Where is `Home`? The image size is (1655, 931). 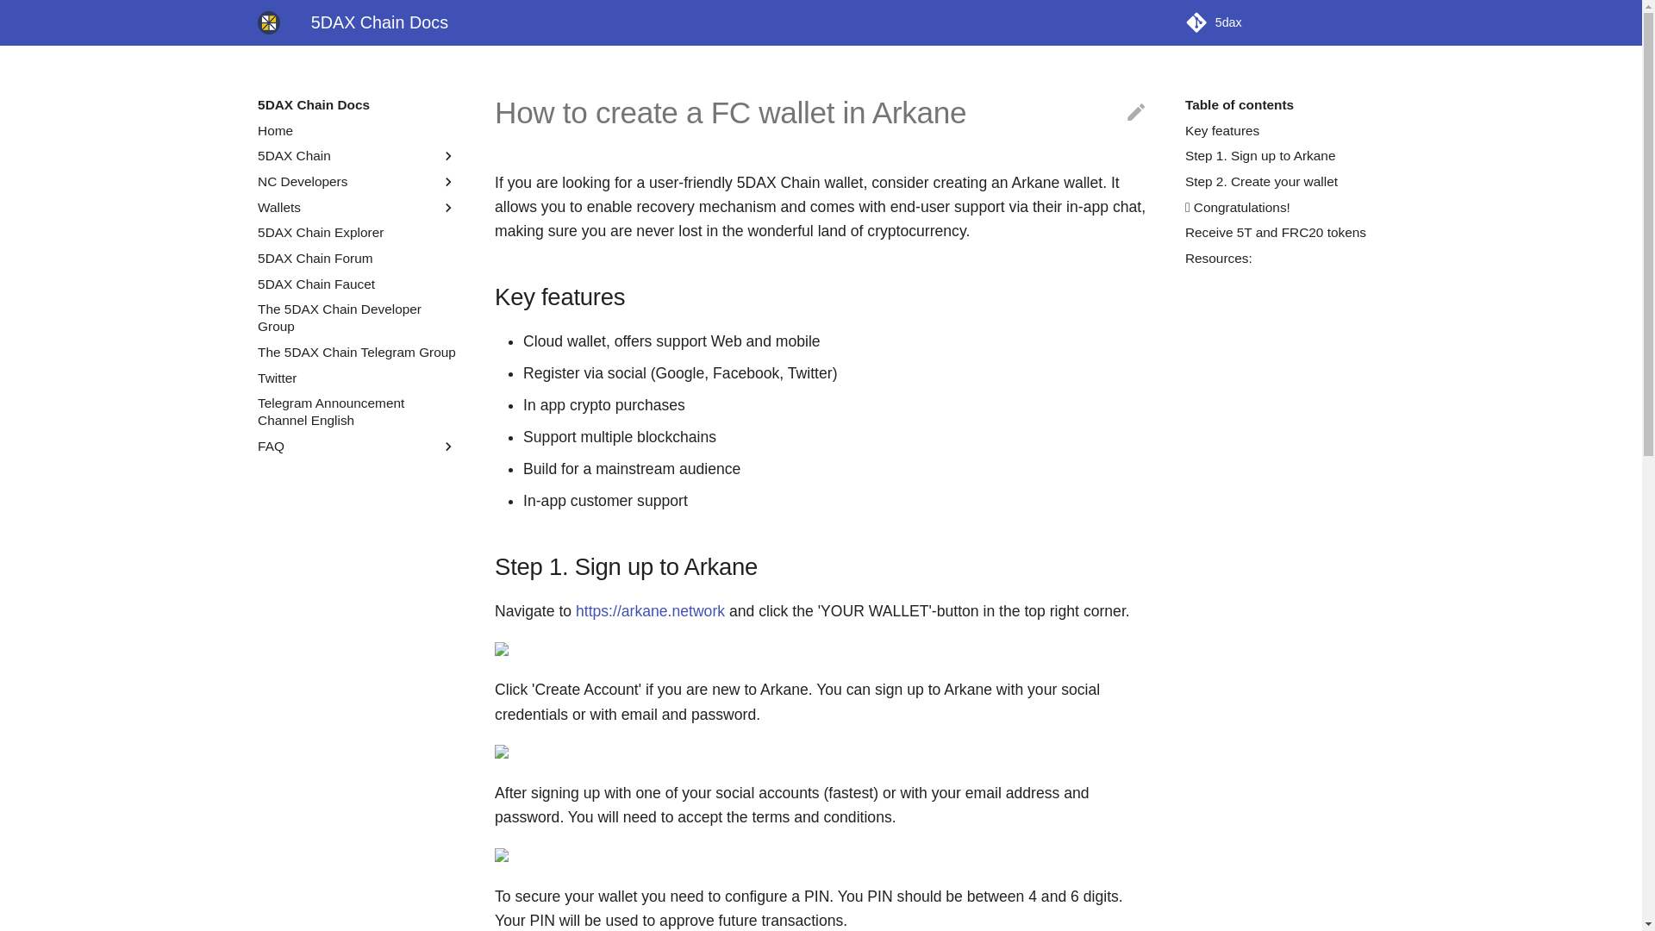 Home is located at coordinates (357, 131).